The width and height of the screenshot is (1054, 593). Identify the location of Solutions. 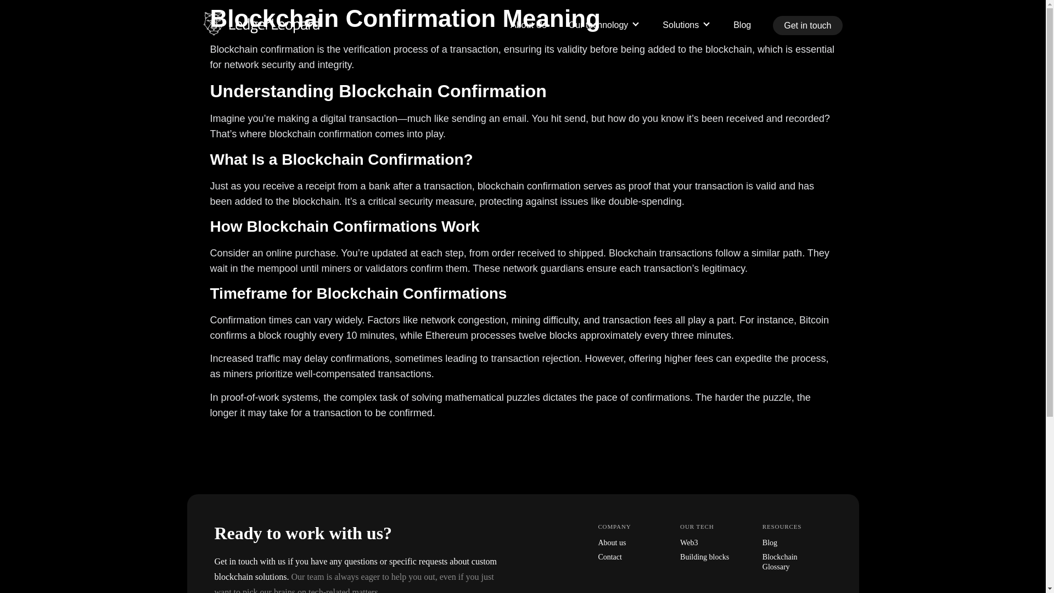
(687, 25).